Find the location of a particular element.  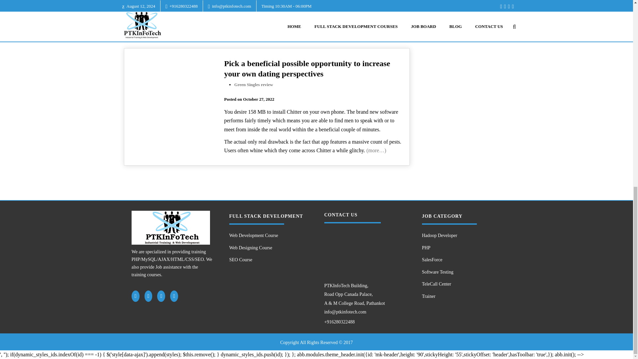

SEO Course is located at coordinates (268, 260).